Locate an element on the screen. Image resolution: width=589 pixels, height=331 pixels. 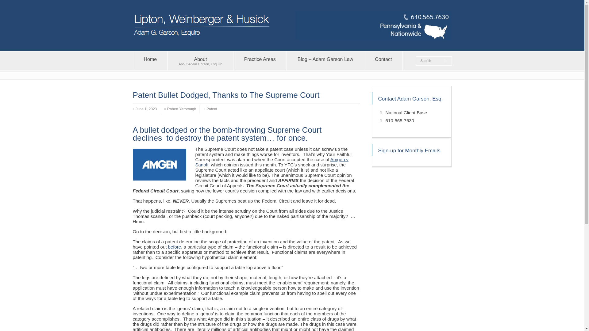
Search is located at coordinates (383, 61).